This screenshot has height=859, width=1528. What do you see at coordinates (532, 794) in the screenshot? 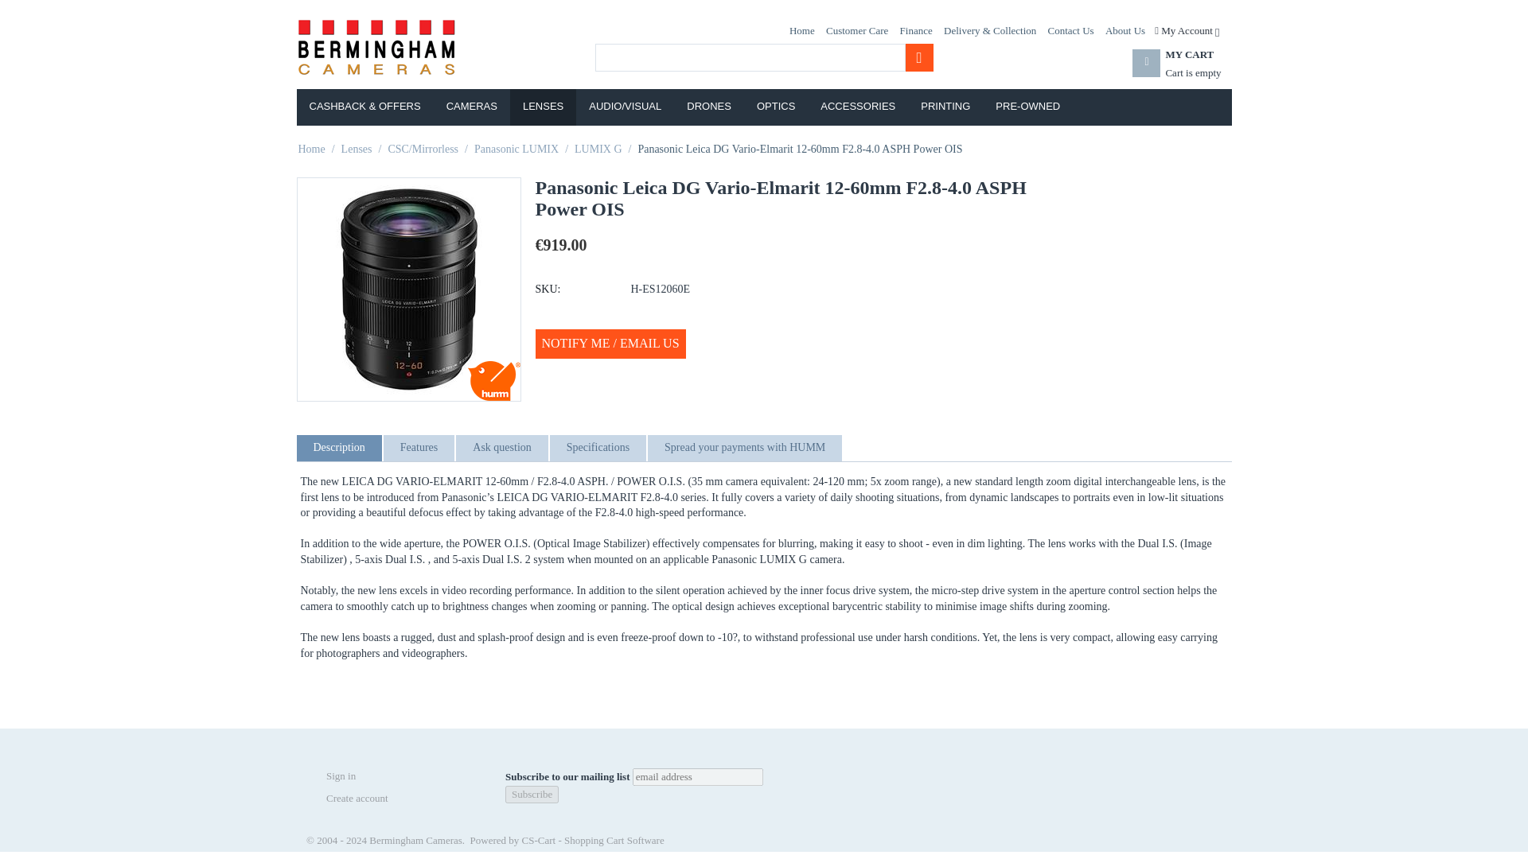
I see `Subscribe` at bounding box center [532, 794].